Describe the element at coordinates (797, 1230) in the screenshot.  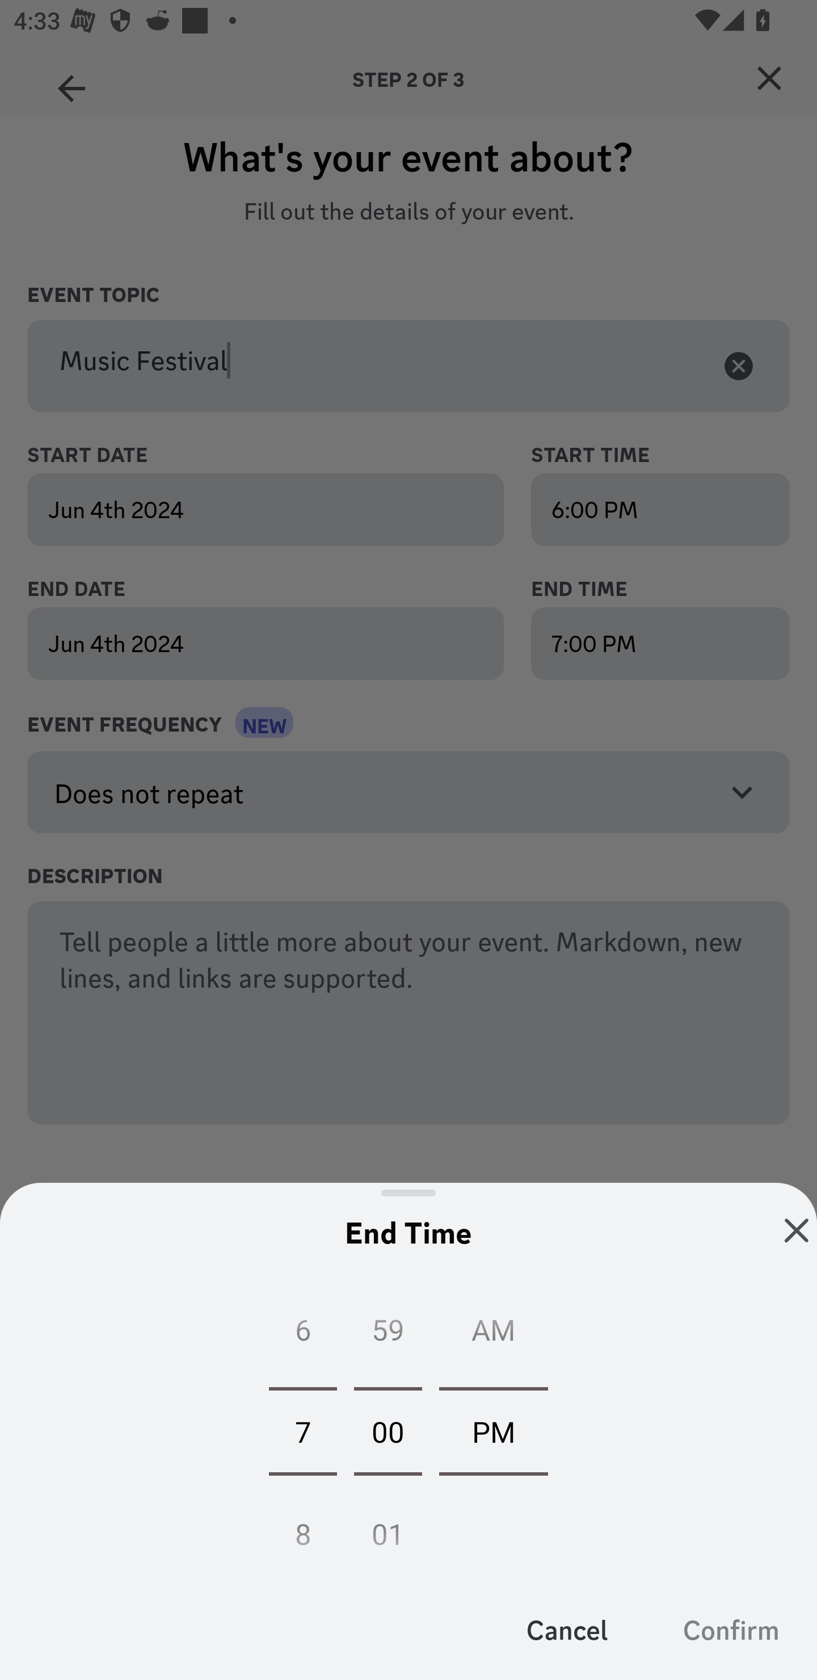
I see `Close` at that location.